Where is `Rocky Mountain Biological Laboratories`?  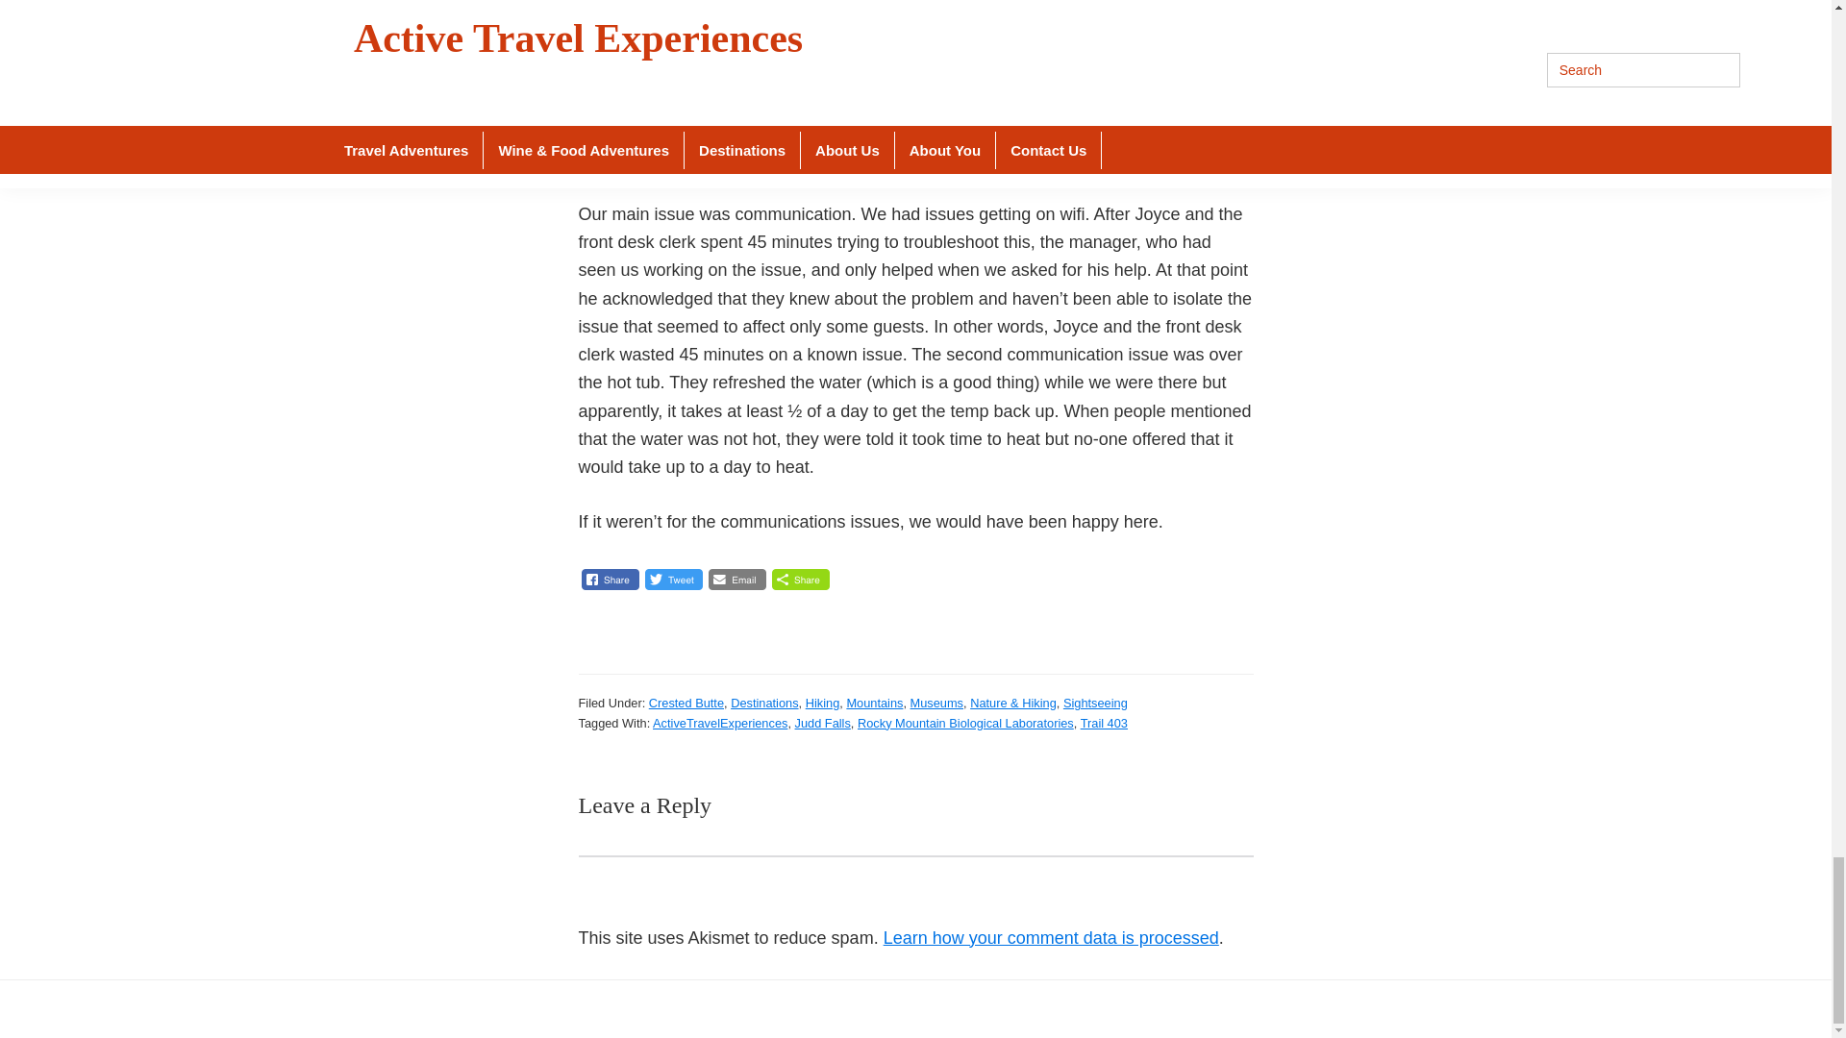 Rocky Mountain Biological Laboratories is located at coordinates (965, 723).